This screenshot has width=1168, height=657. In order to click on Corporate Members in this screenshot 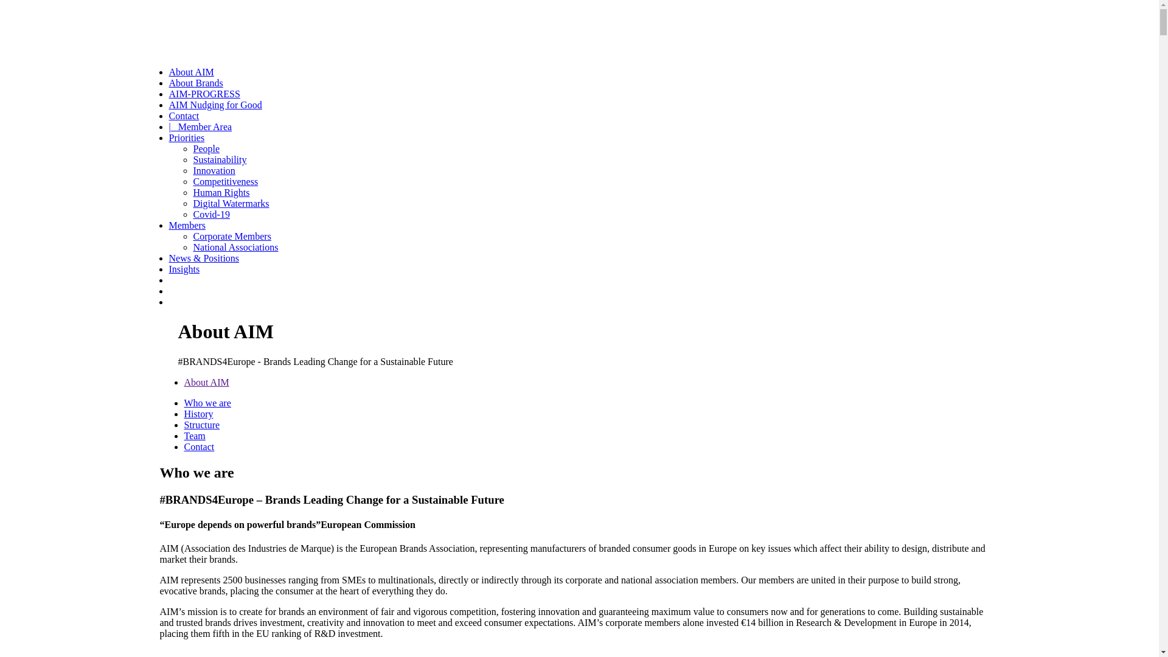, I will do `click(232, 236)`.